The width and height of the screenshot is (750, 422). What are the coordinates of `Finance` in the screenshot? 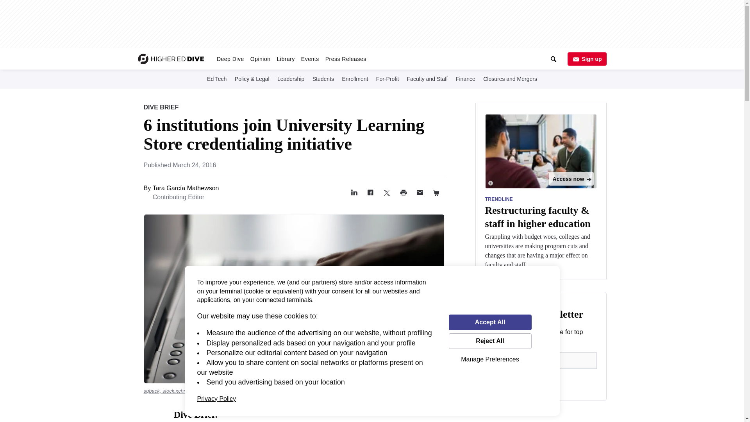 It's located at (466, 79).